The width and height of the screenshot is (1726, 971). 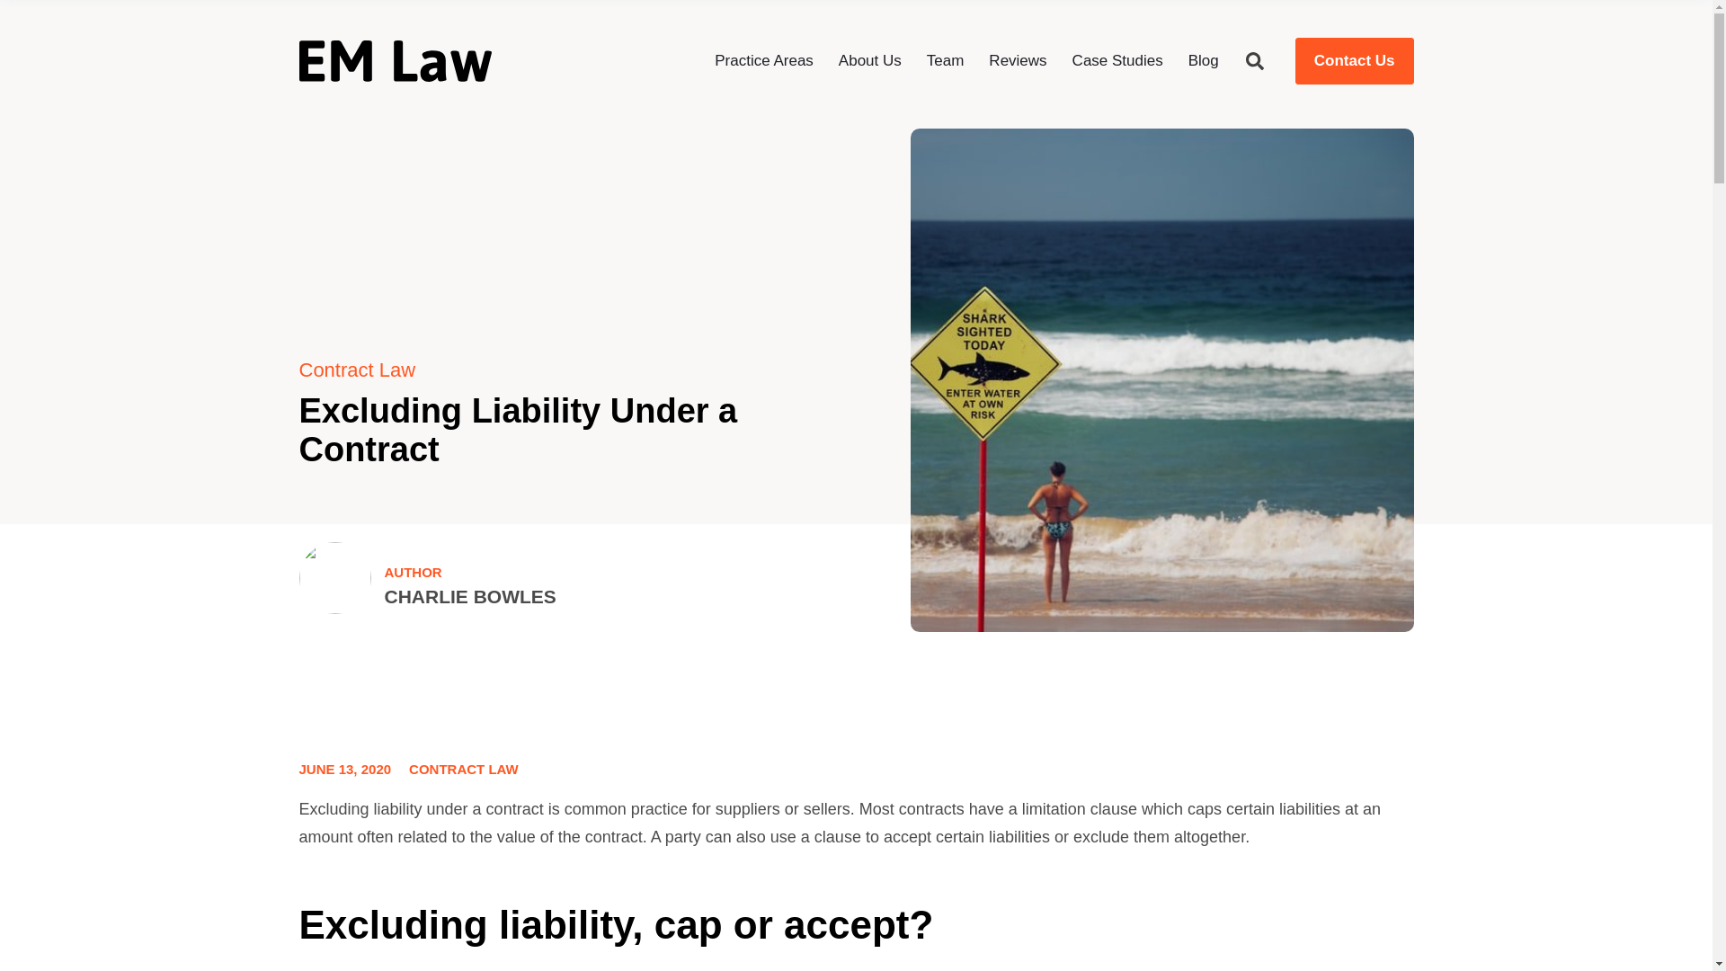 What do you see at coordinates (1354, 61) in the screenshot?
I see `Contact Us` at bounding box center [1354, 61].